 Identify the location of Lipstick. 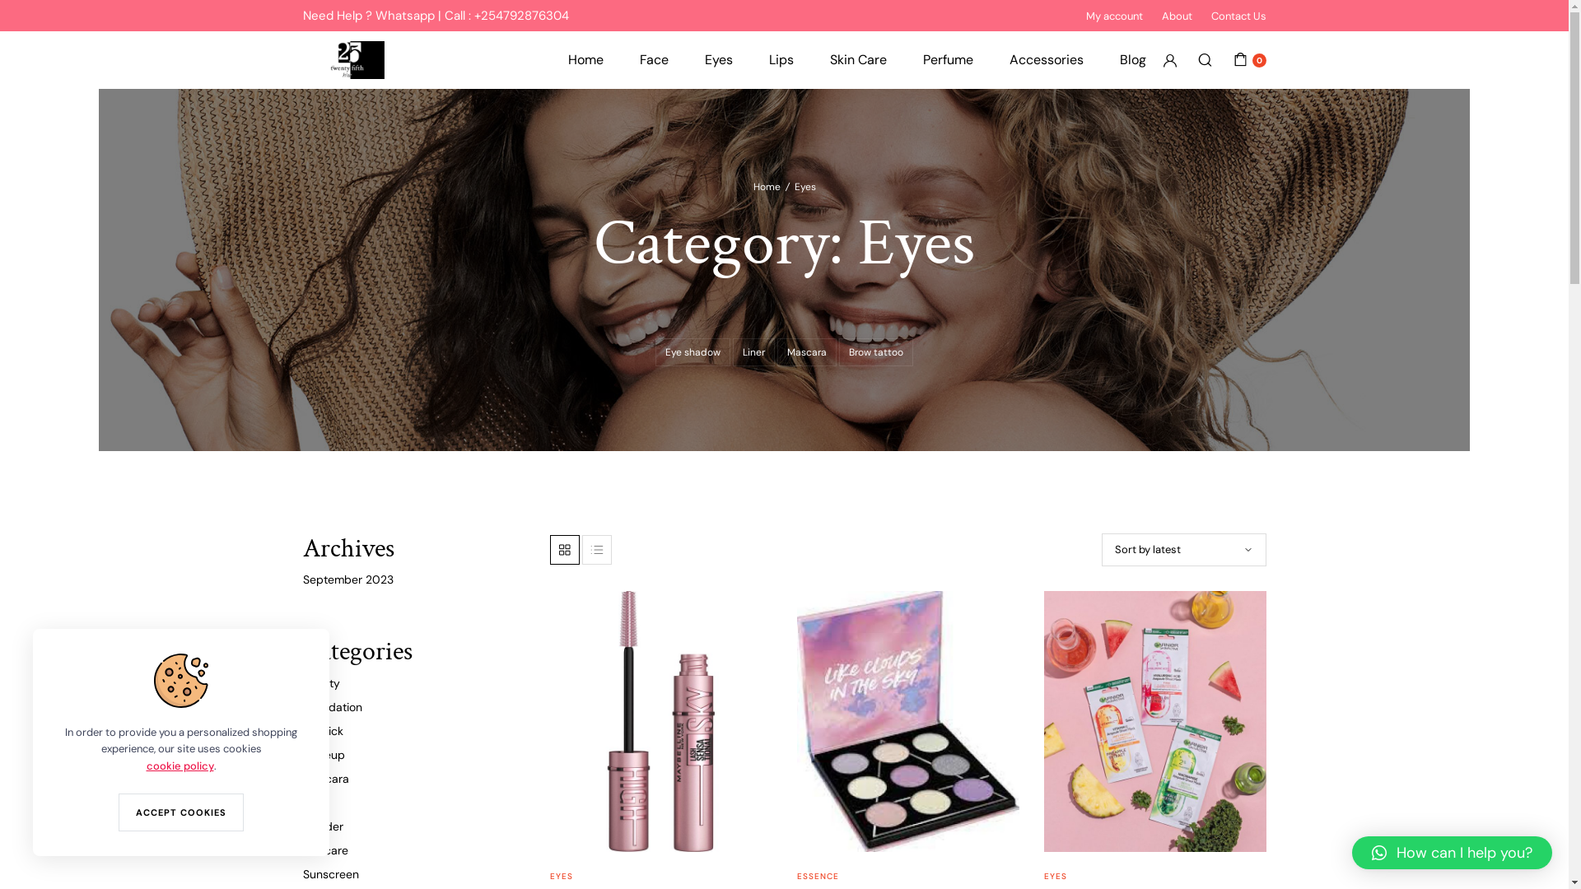
(323, 731).